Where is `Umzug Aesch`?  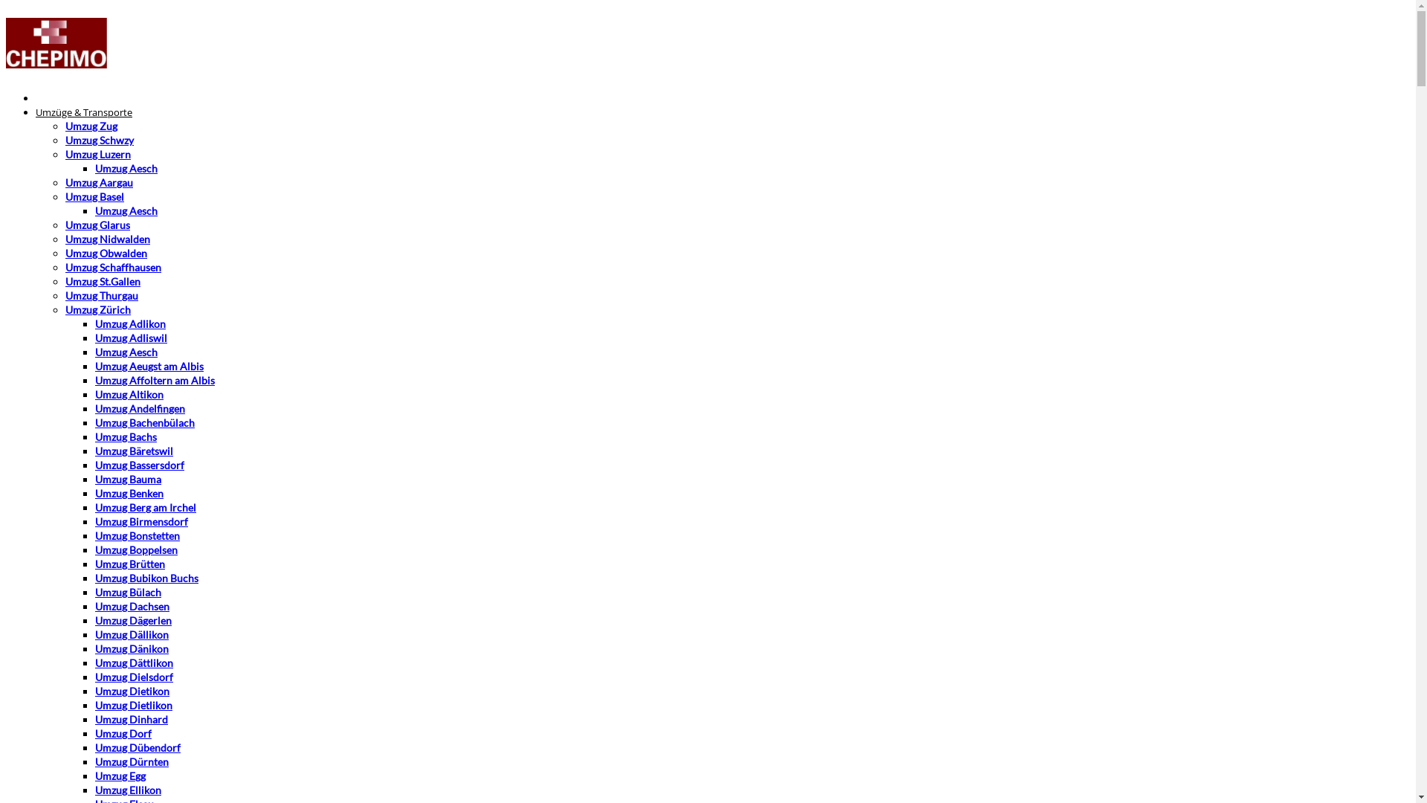
Umzug Aesch is located at coordinates (126, 211).